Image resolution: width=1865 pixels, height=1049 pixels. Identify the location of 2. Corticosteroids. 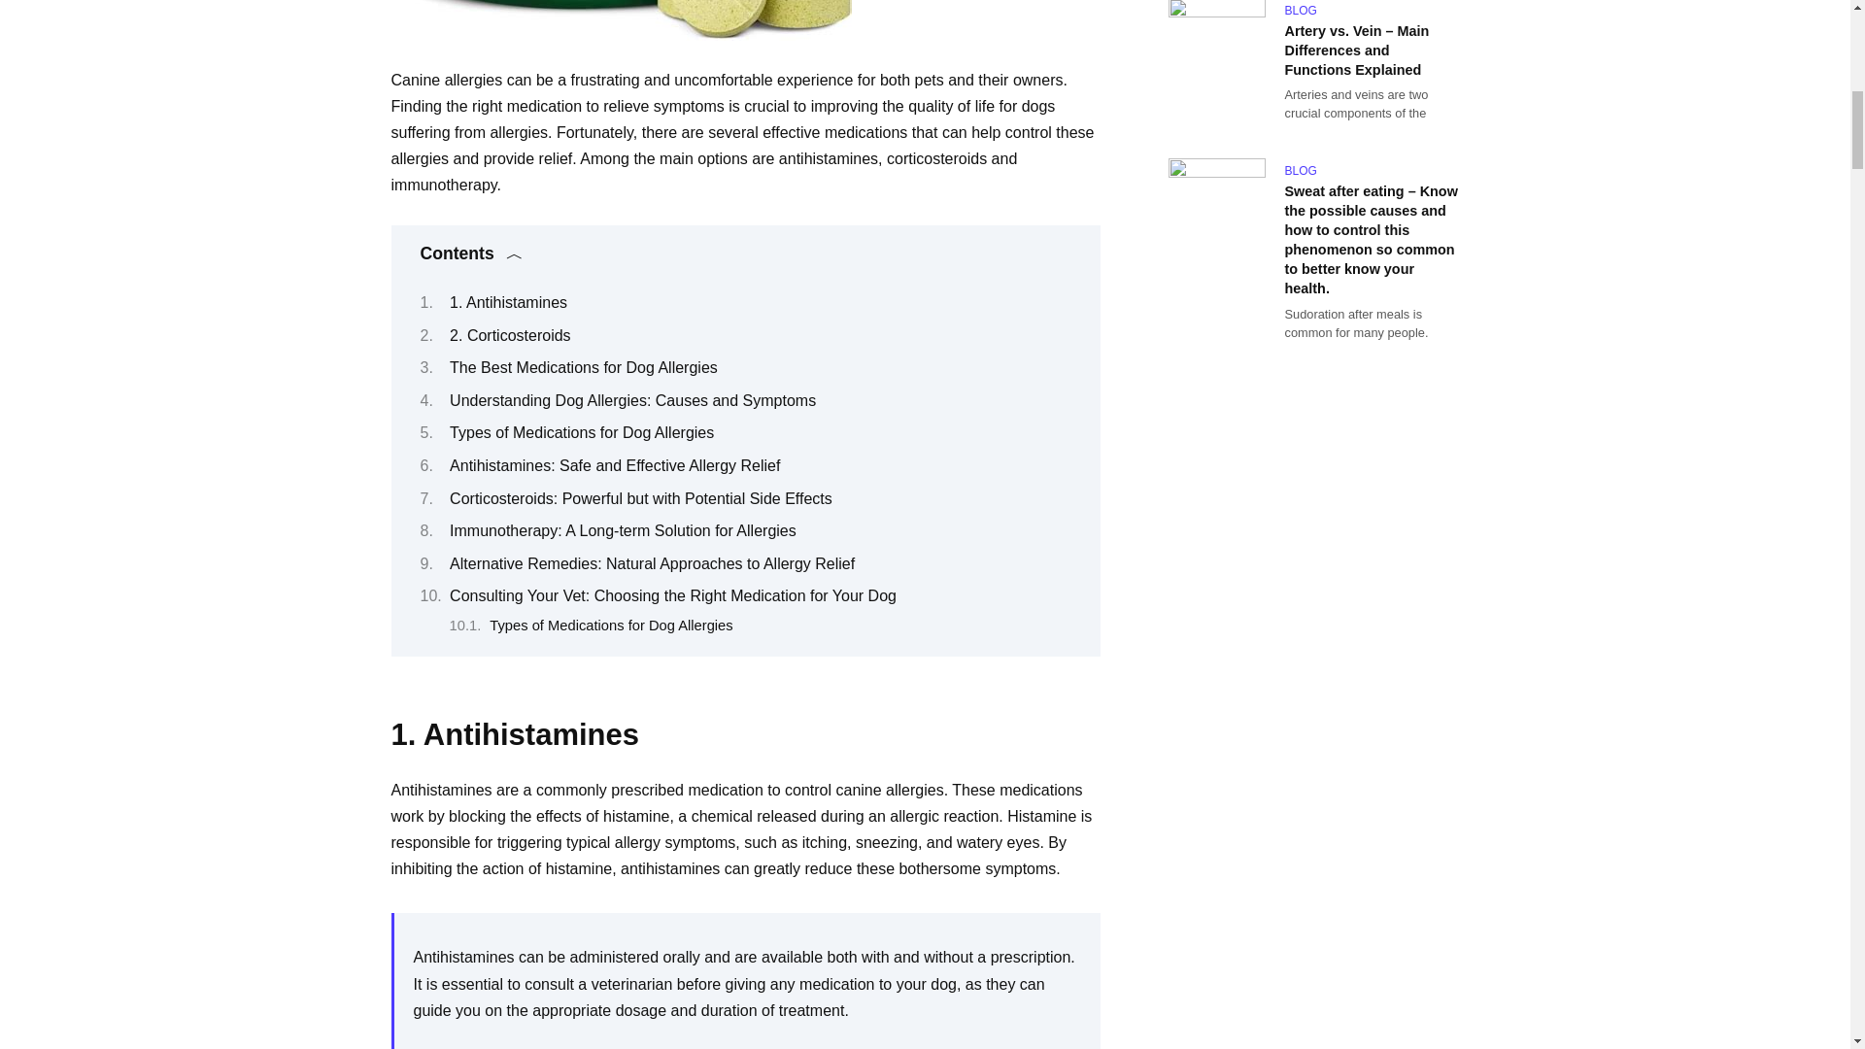
(509, 335).